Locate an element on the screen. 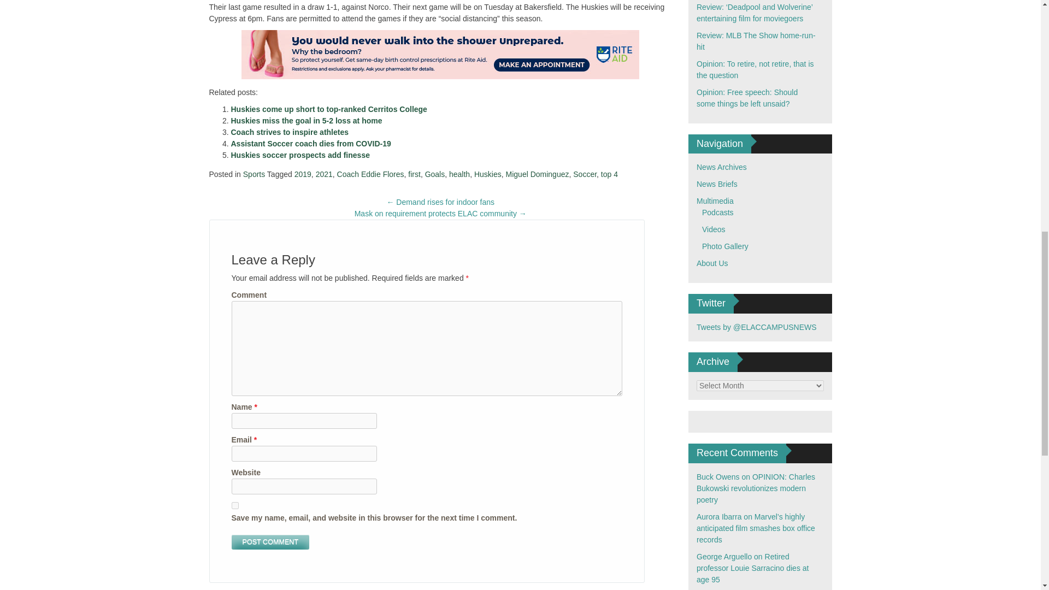 The width and height of the screenshot is (1049, 590). Huskies soccer prospects add finesse is located at coordinates (299, 155).